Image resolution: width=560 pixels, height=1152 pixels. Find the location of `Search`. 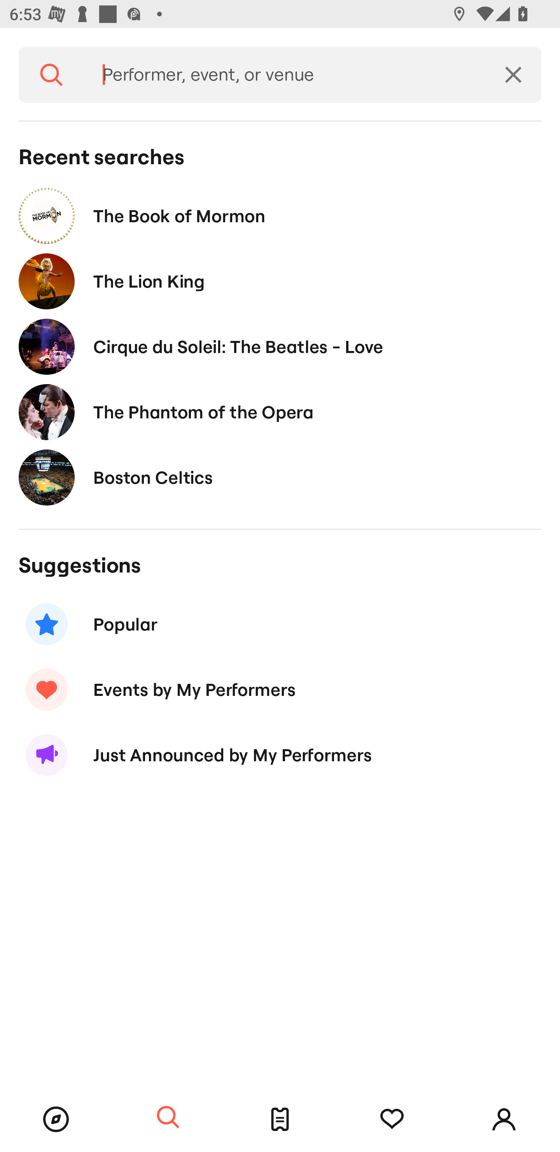

Search is located at coordinates (168, 1118).